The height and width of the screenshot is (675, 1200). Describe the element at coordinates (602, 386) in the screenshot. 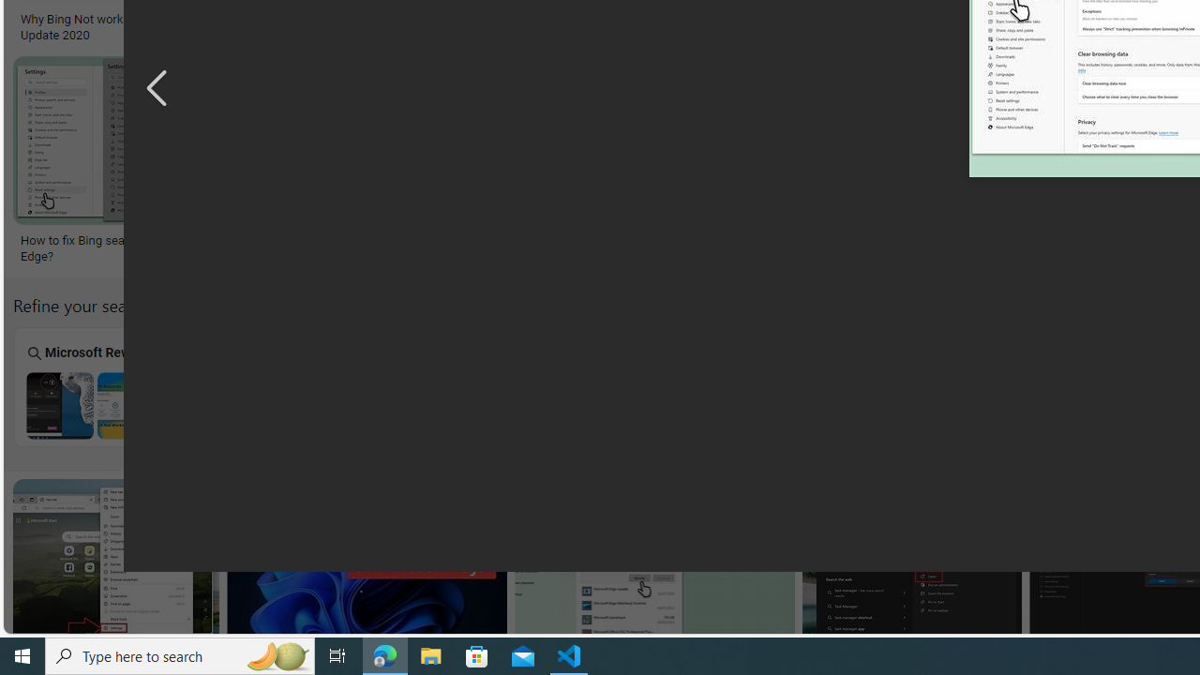

I see `Bing Tablet Search Not Working Tablet` at that location.